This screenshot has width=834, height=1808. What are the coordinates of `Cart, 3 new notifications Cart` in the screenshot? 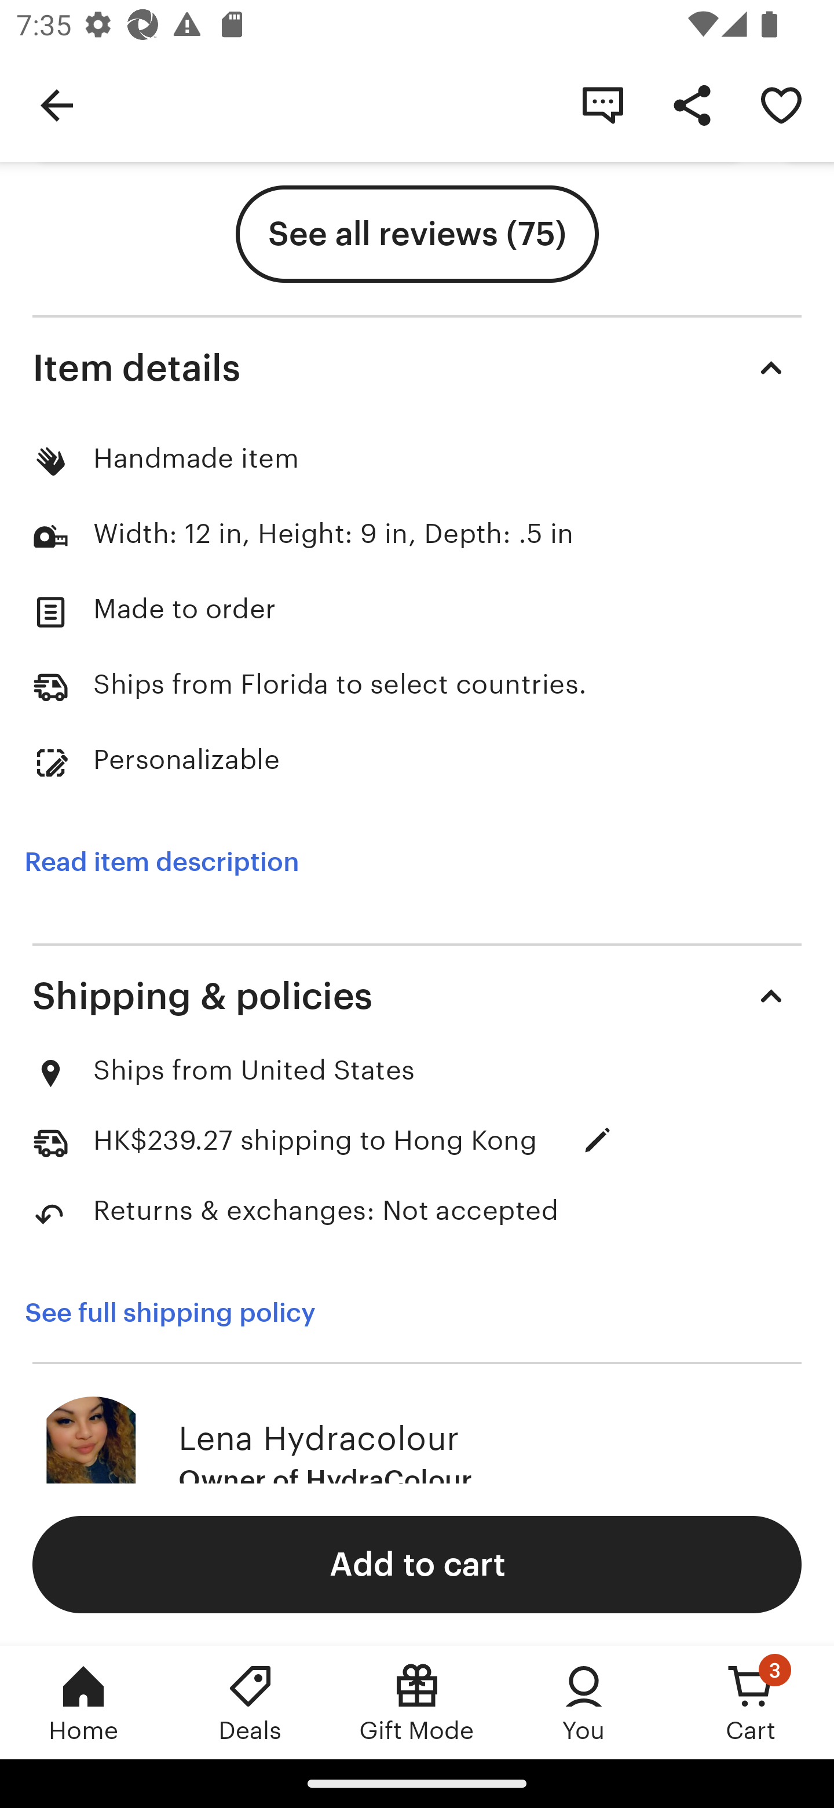 It's located at (751, 1702).